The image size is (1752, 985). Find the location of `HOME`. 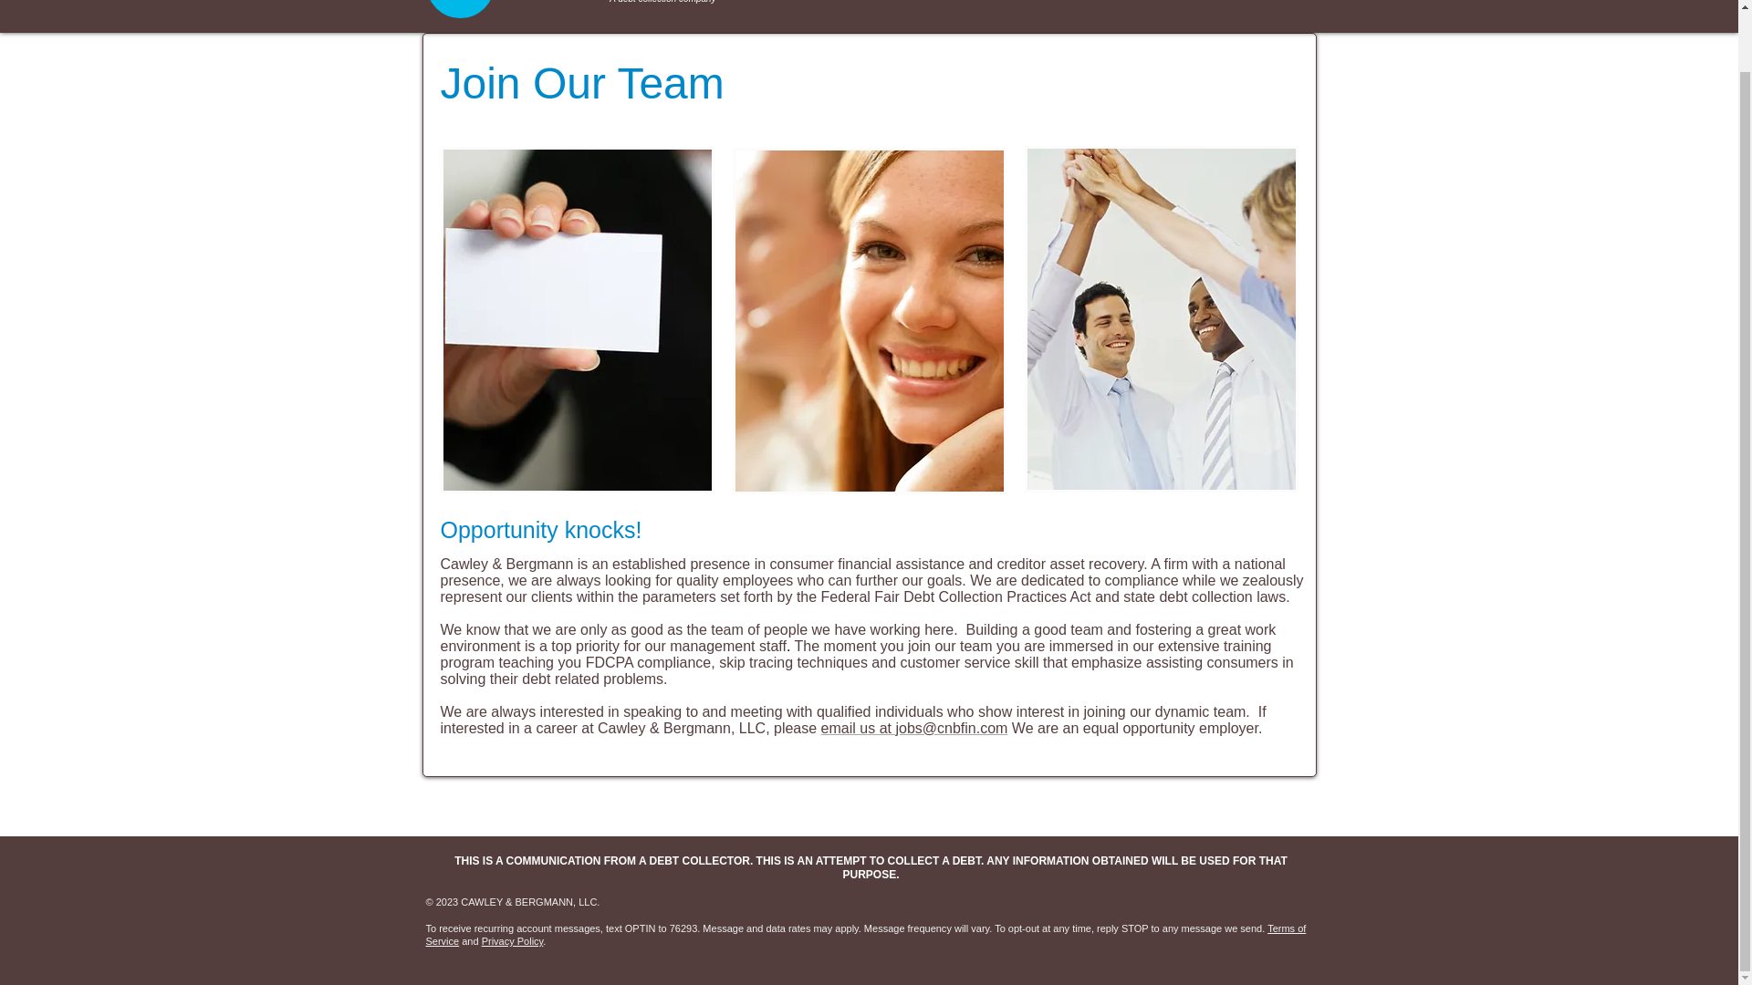

HOME is located at coordinates (933, 5).